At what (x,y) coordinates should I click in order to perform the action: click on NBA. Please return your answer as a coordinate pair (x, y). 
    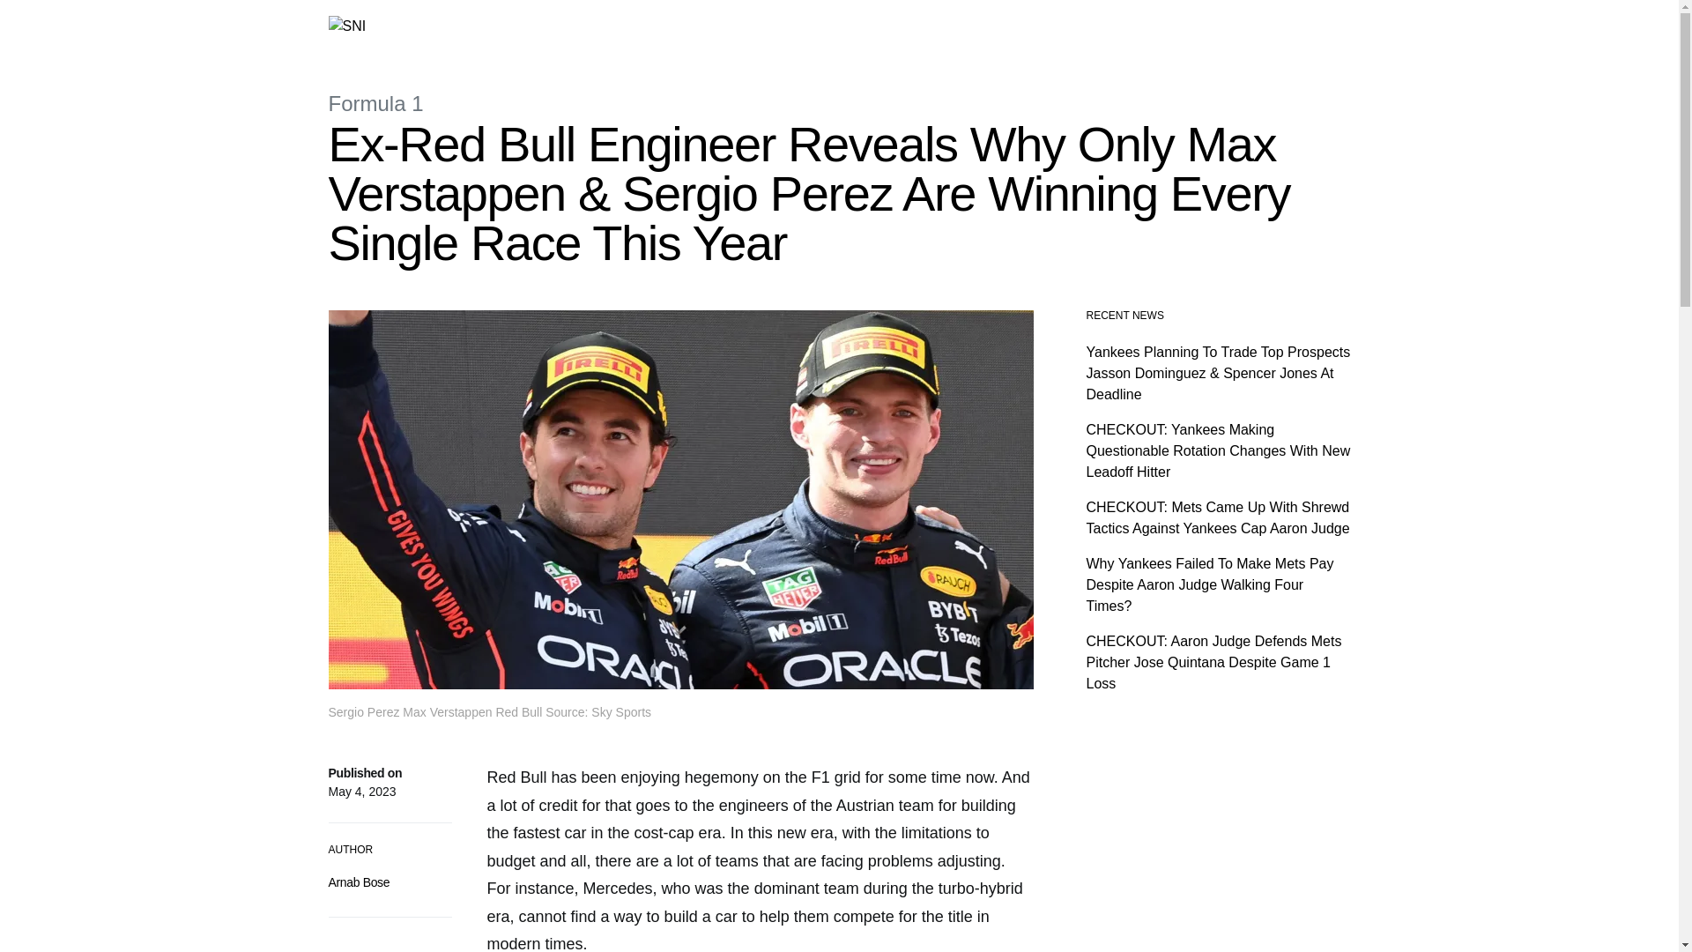
    Looking at the image, I should click on (516, 26).